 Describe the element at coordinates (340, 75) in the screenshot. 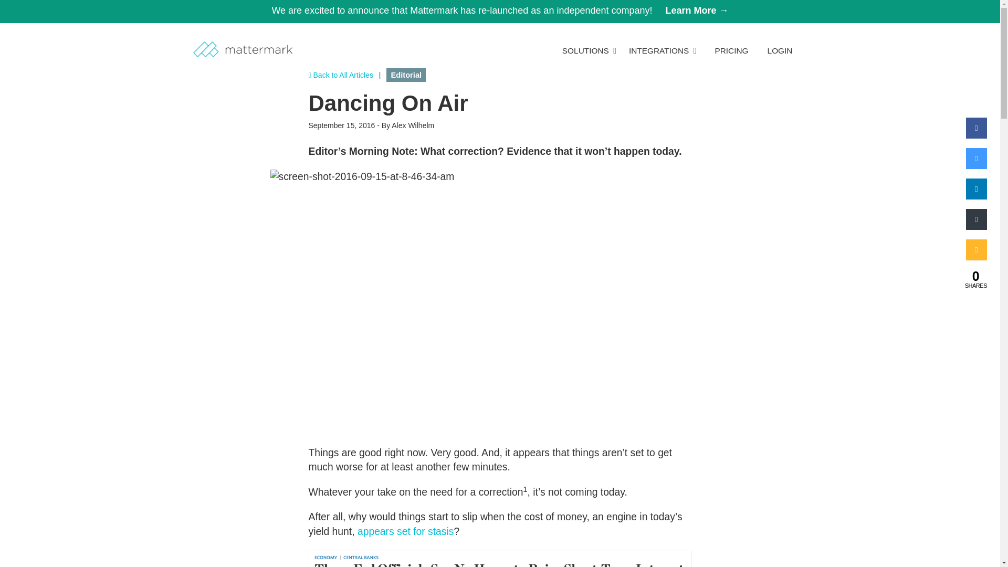

I see `Mattermark Blog` at that location.